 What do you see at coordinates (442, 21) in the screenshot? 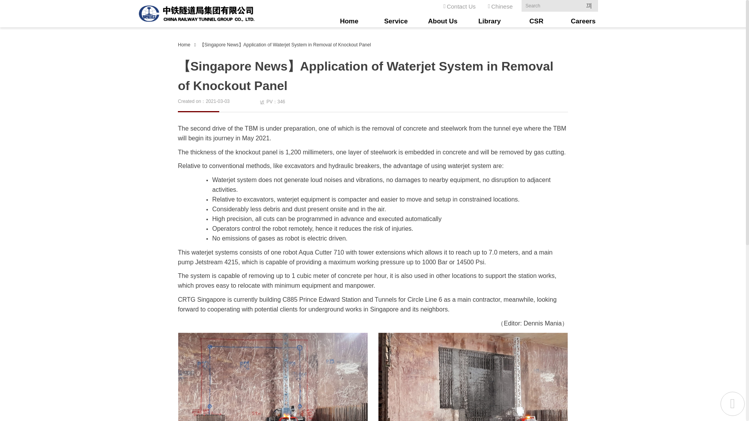
I see `About Us` at bounding box center [442, 21].